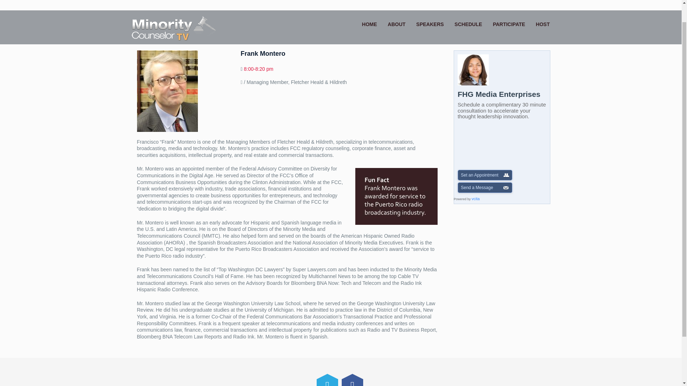 The image size is (687, 386). I want to click on ABOUT, so click(396, 5).